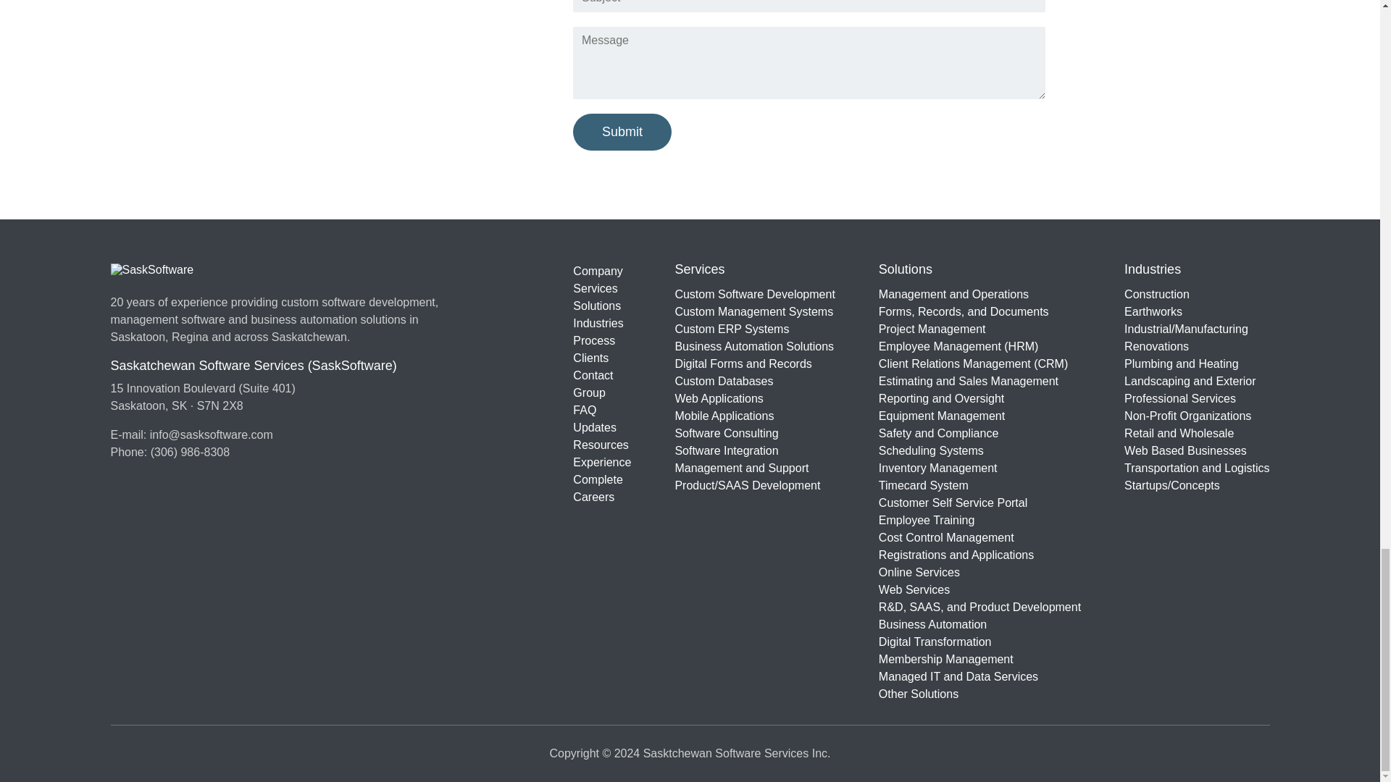 This screenshot has height=782, width=1391. I want to click on Updates, so click(602, 427).